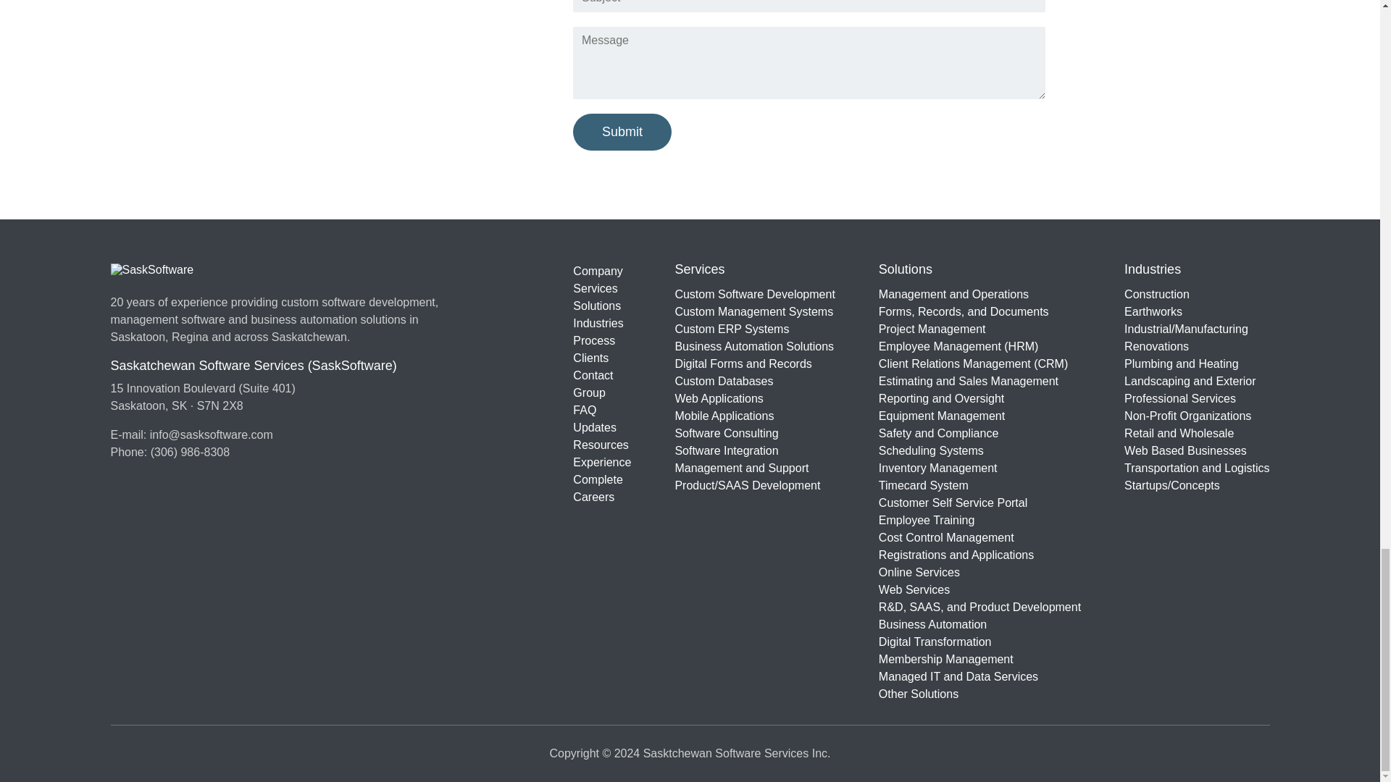 This screenshot has height=782, width=1391. I want to click on Updates, so click(602, 427).